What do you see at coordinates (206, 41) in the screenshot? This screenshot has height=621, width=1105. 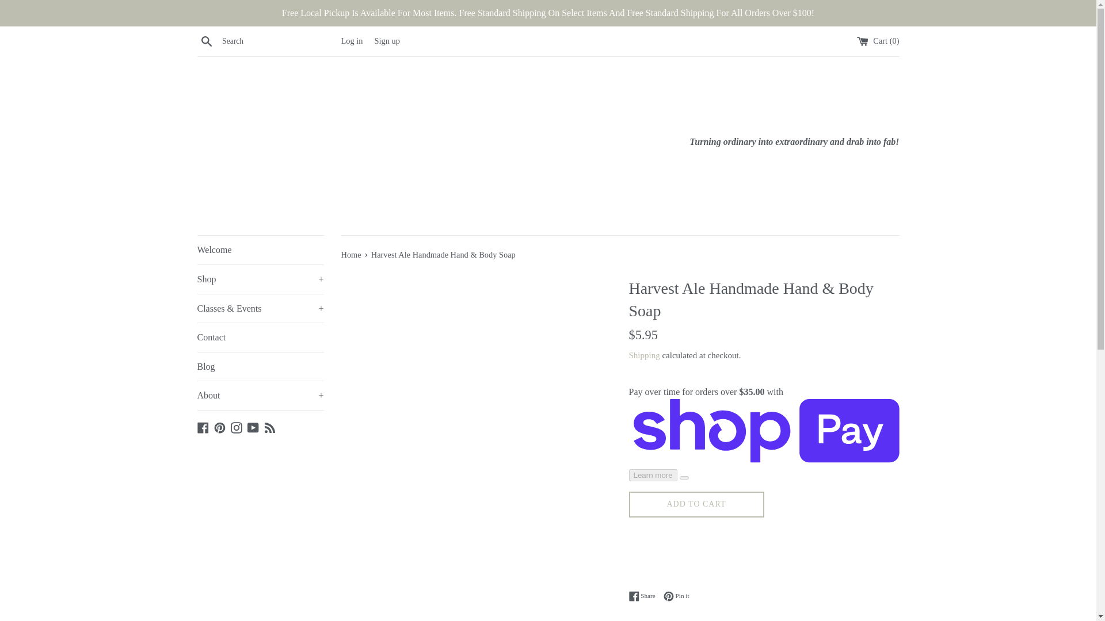 I see `Search` at bounding box center [206, 41].